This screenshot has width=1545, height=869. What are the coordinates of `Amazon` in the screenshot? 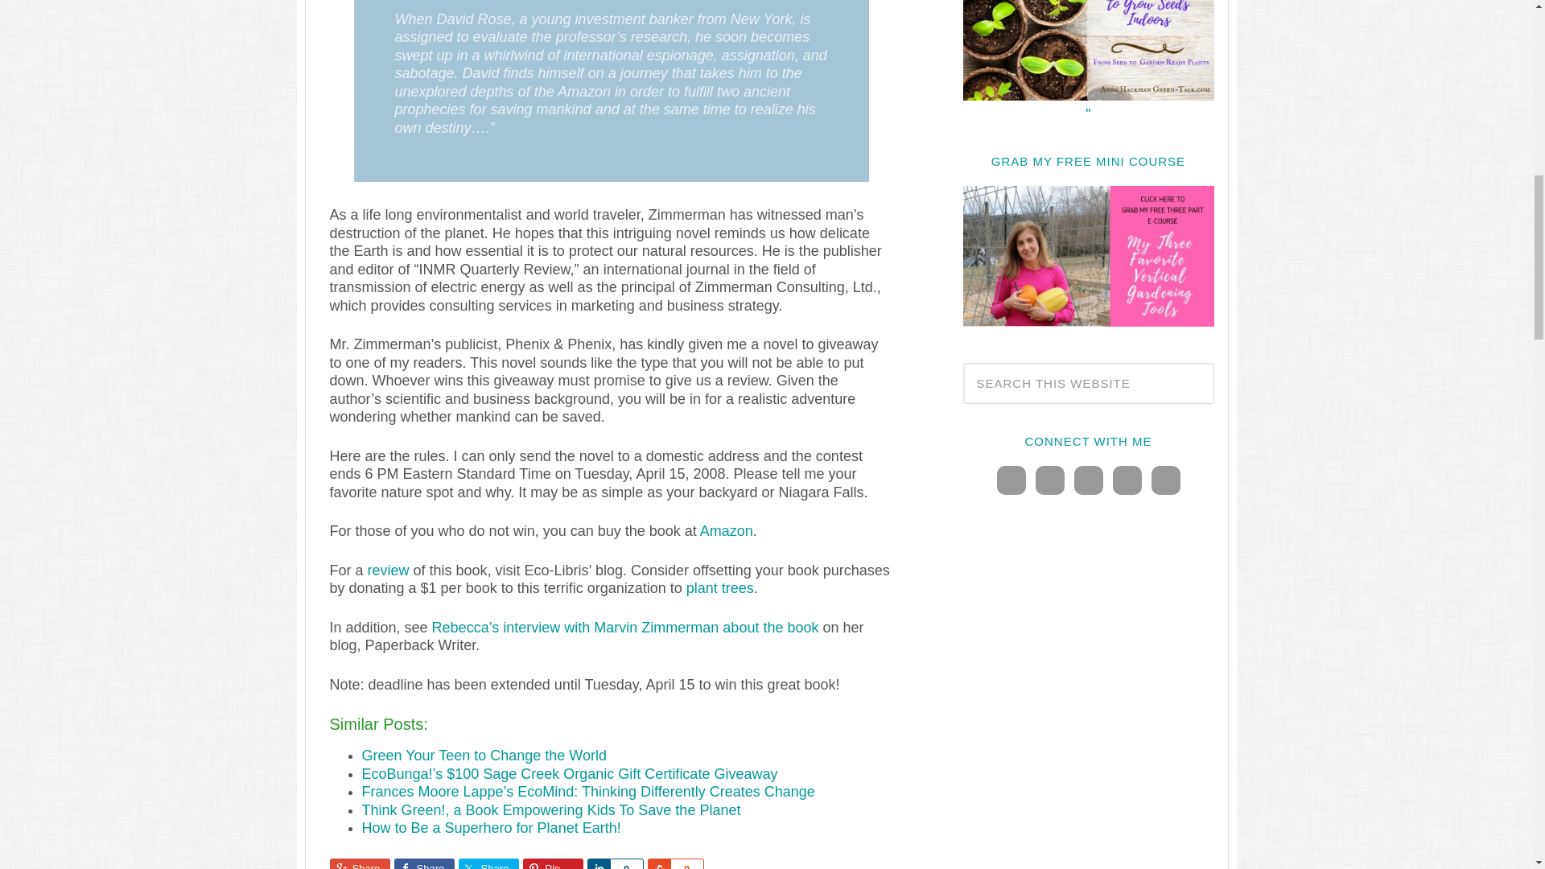 It's located at (726, 531).